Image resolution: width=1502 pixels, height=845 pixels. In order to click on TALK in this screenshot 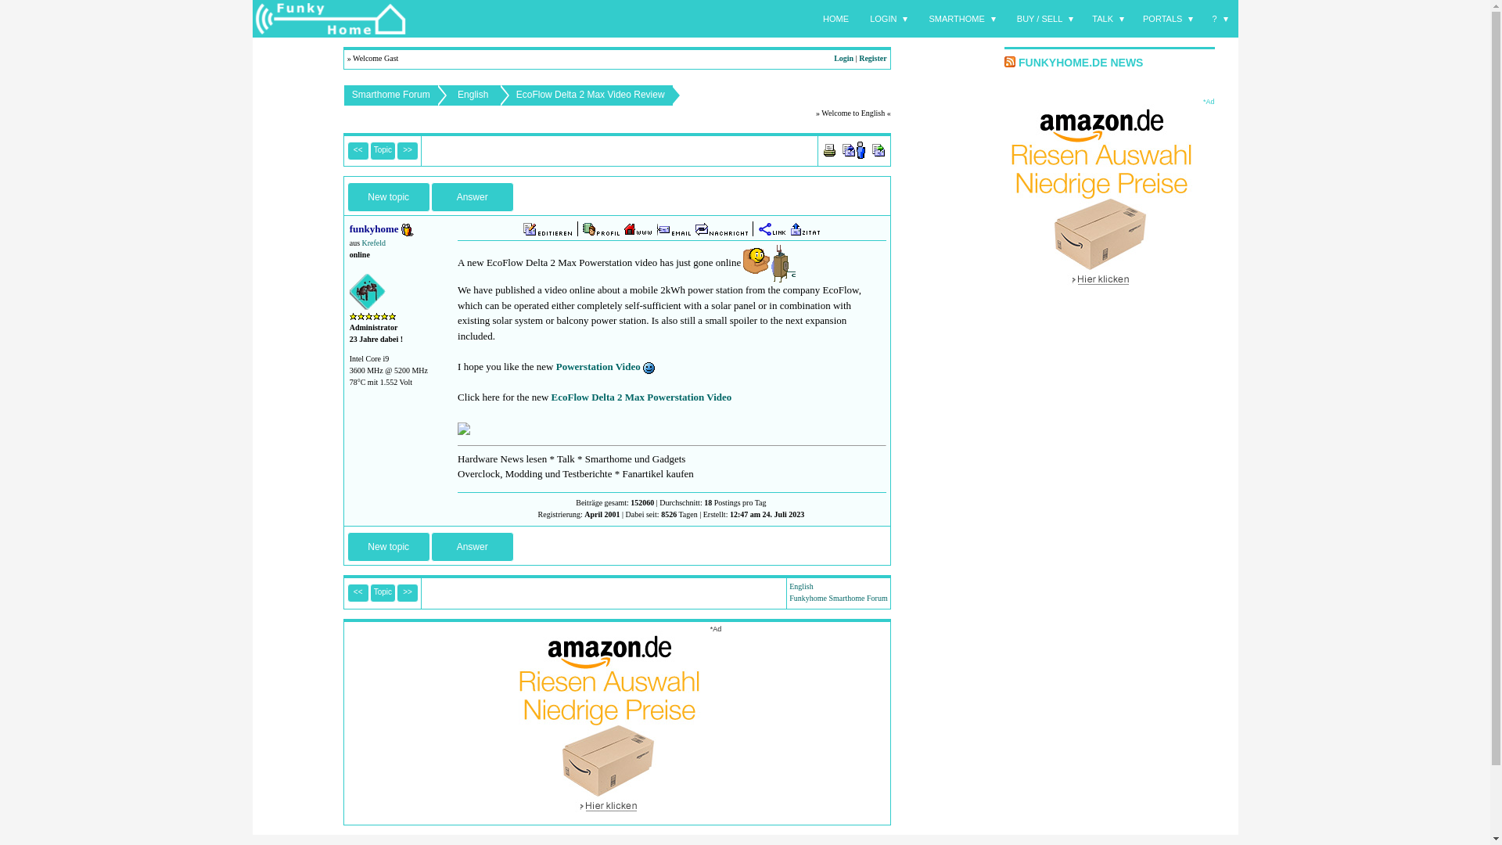, I will do `click(1108, 19)`.